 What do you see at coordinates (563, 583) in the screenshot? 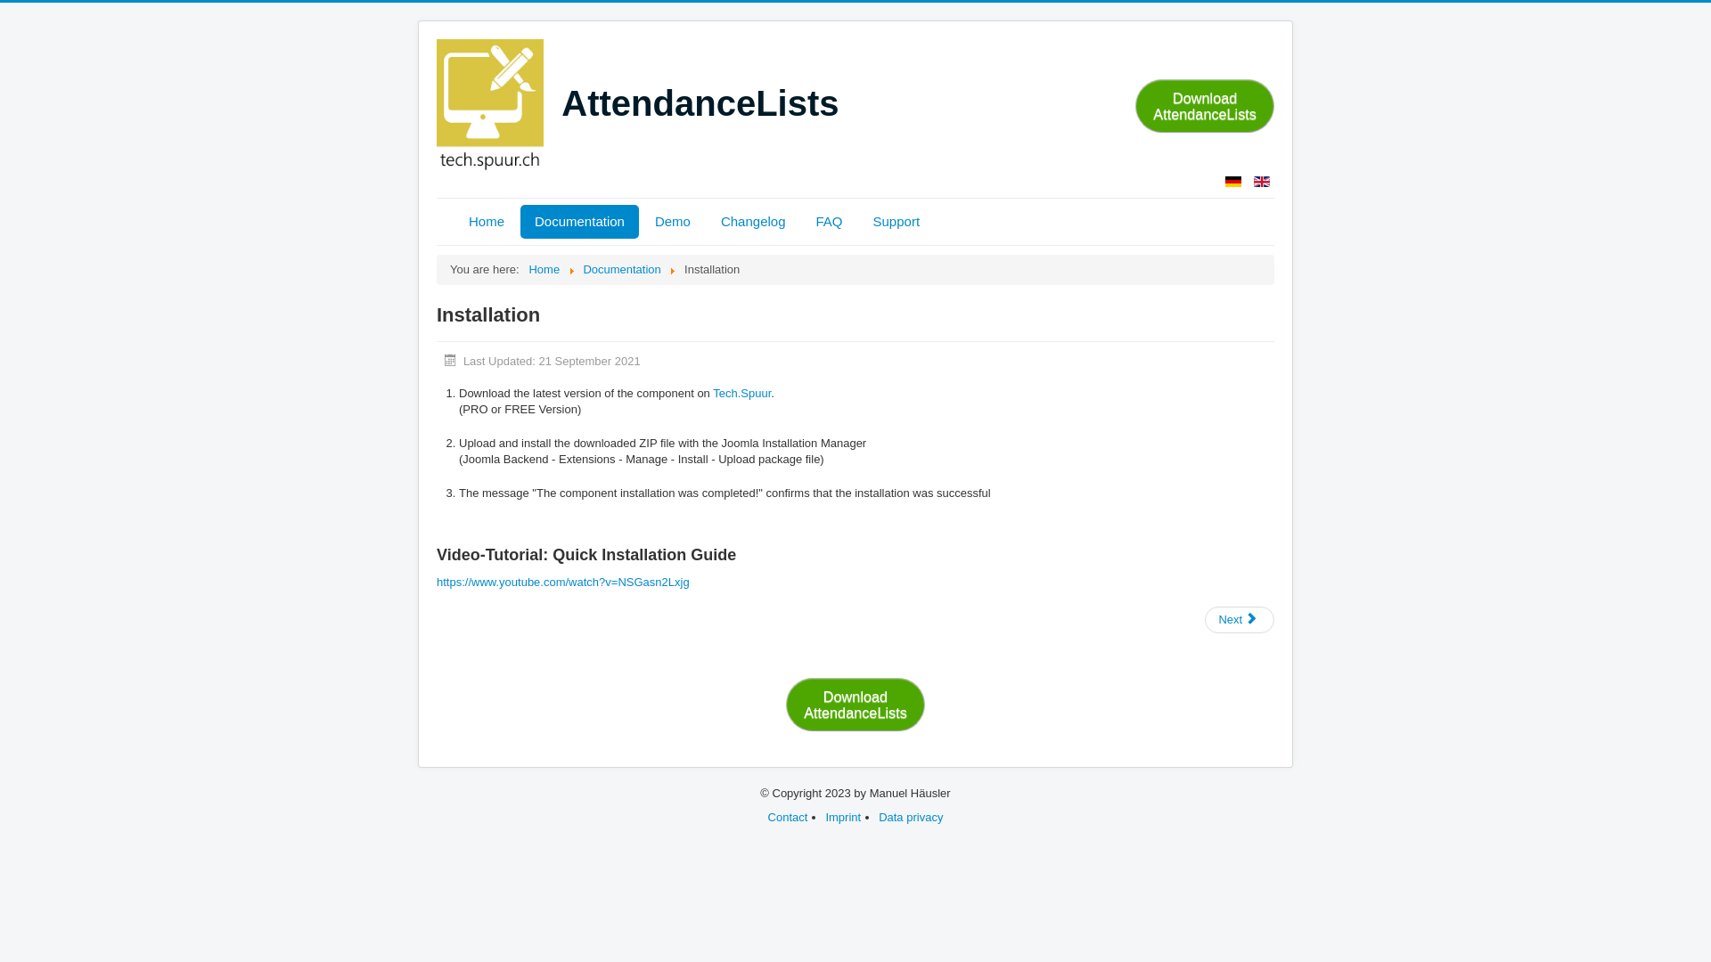
I see `https://www.youtube.com/watch?v=NSGasn2Lxjg` at bounding box center [563, 583].